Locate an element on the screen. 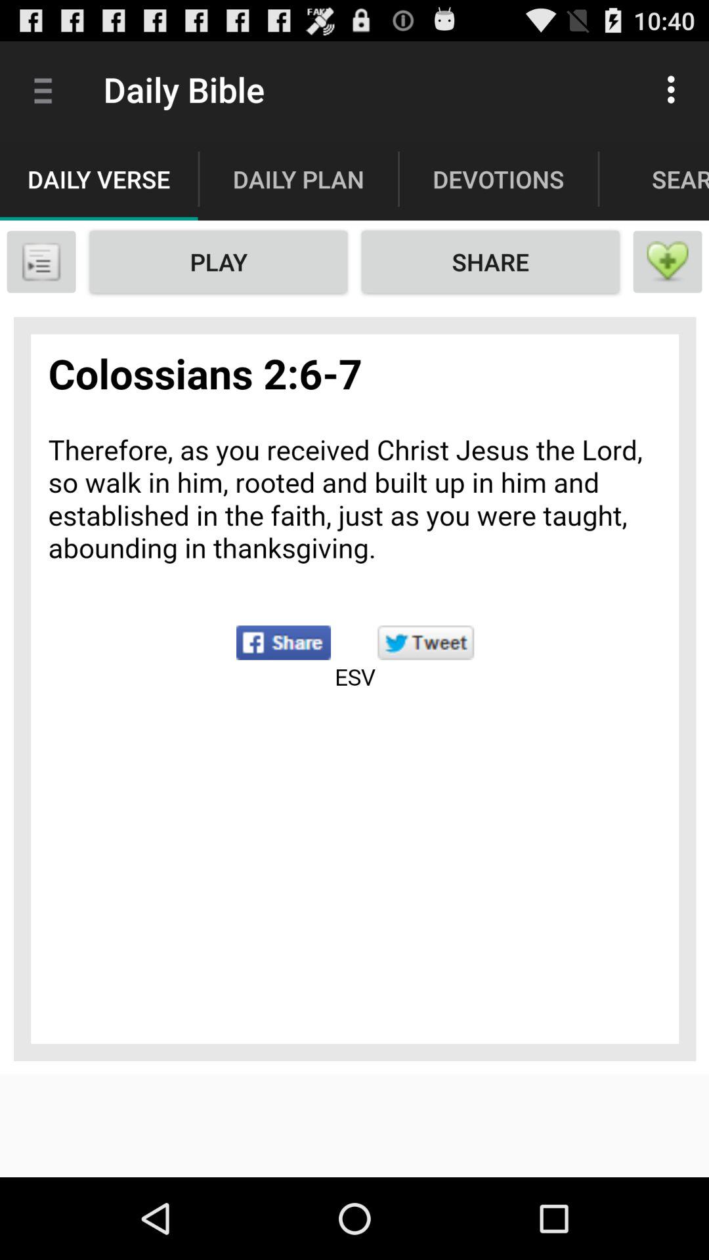  favorite this passage is located at coordinates (668, 262).